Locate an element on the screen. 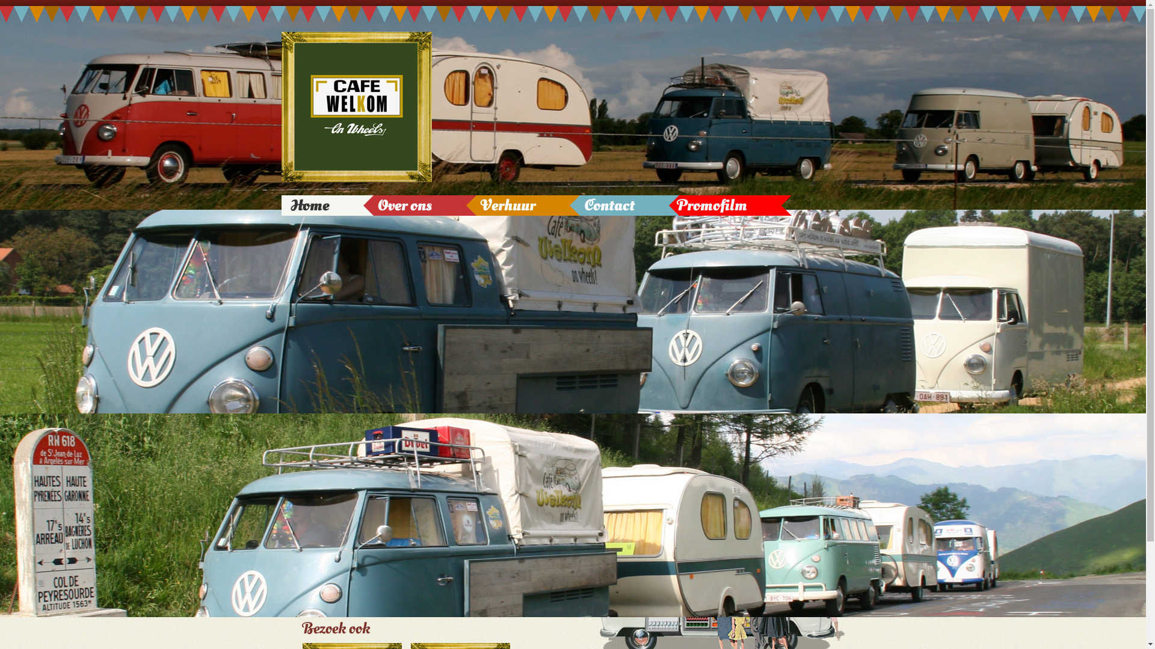  "EUGENE" VW Pick Up Doka 1966 is located at coordinates (718, 285).